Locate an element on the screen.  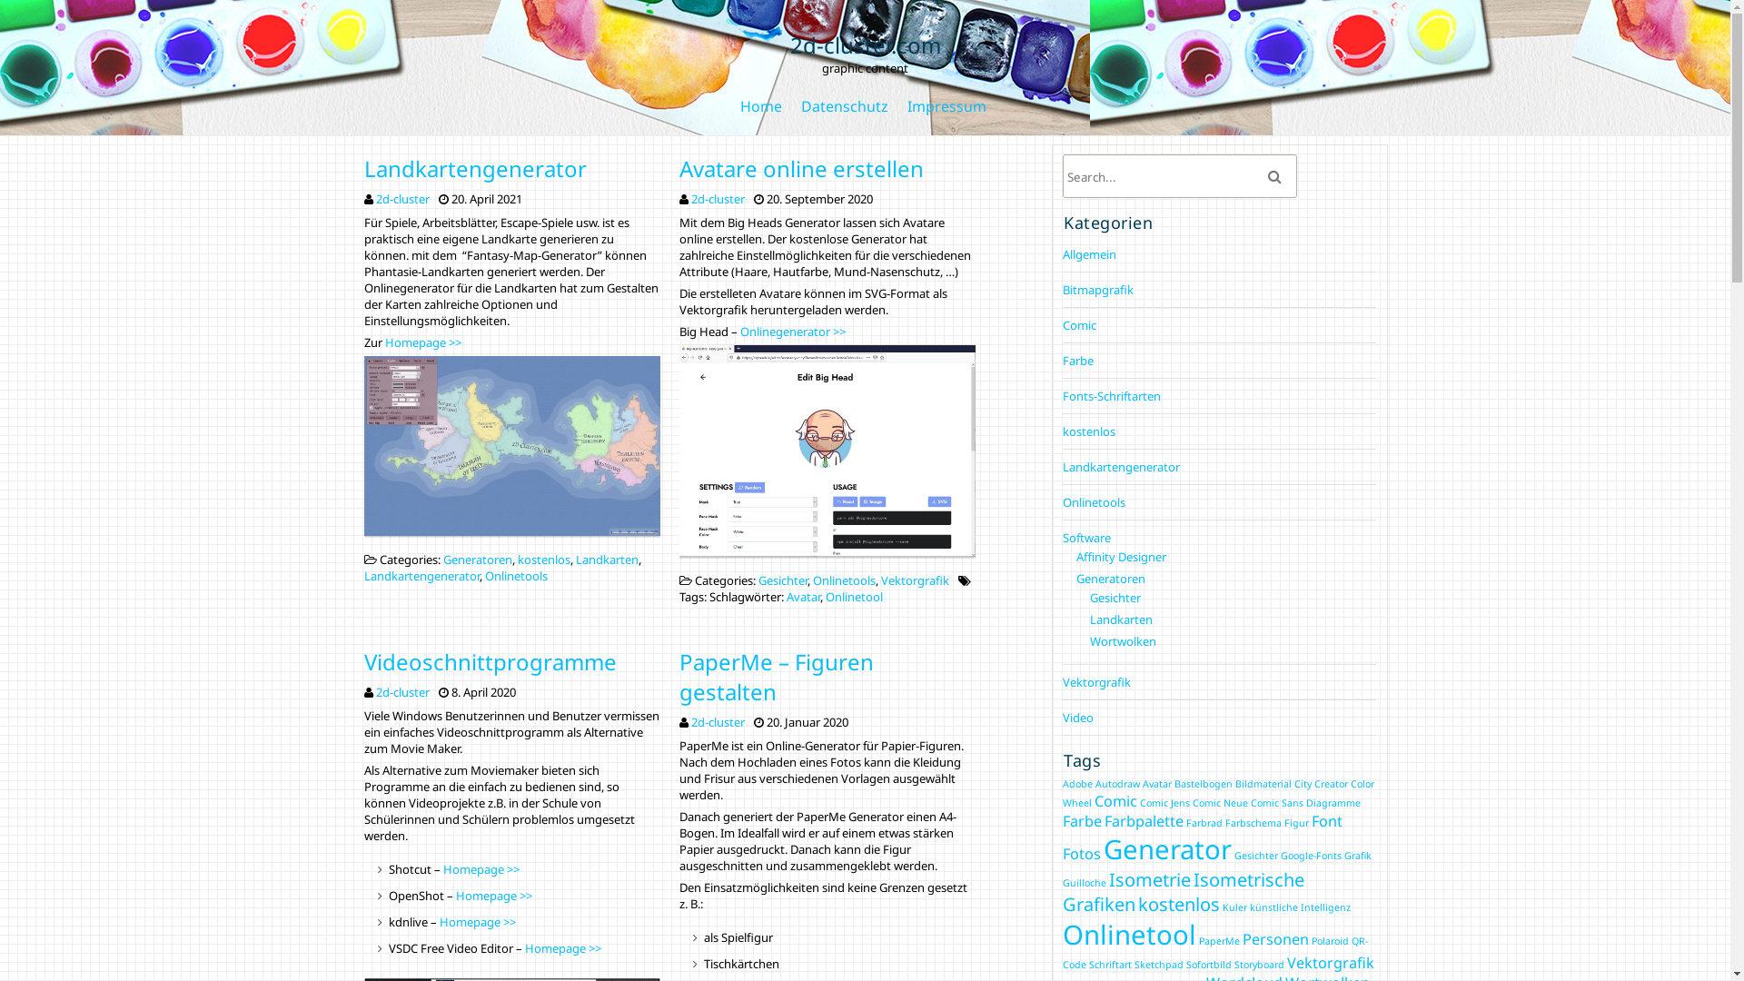
Farbschema is located at coordinates (1253, 823).